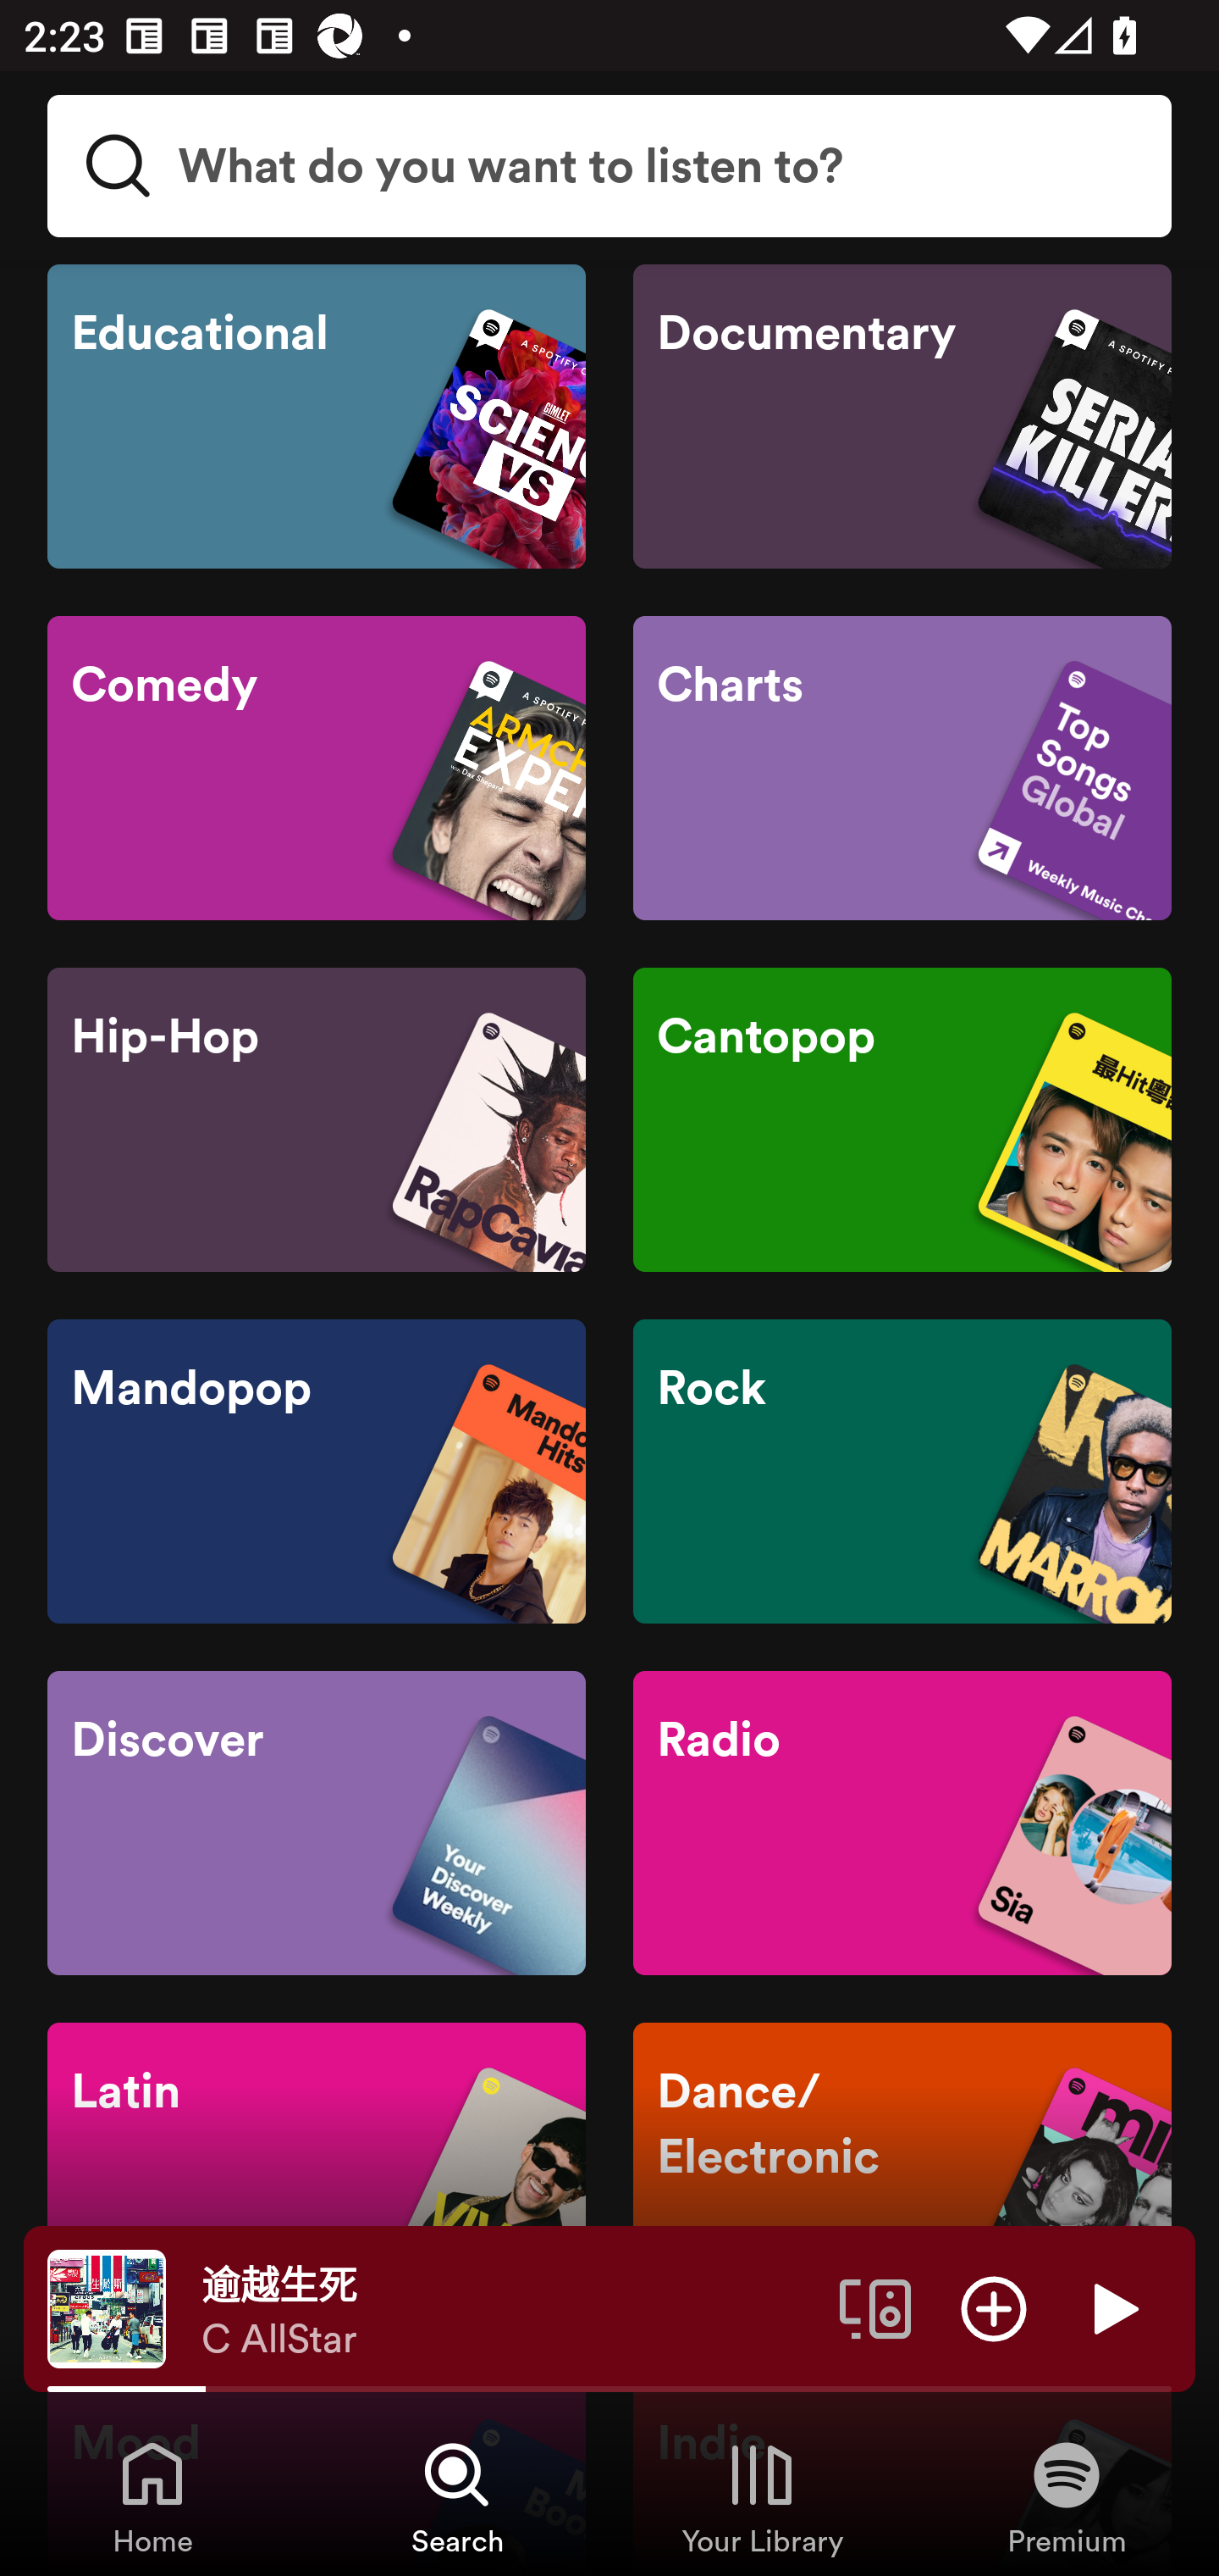  I want to click on Your Library, Tab 3 of 4 Your Library Your Library, so click(762, 2496).